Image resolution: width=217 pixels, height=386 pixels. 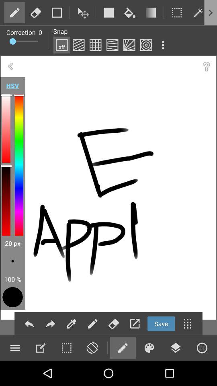 I want to click on back ward, so click(x=29, y=323).